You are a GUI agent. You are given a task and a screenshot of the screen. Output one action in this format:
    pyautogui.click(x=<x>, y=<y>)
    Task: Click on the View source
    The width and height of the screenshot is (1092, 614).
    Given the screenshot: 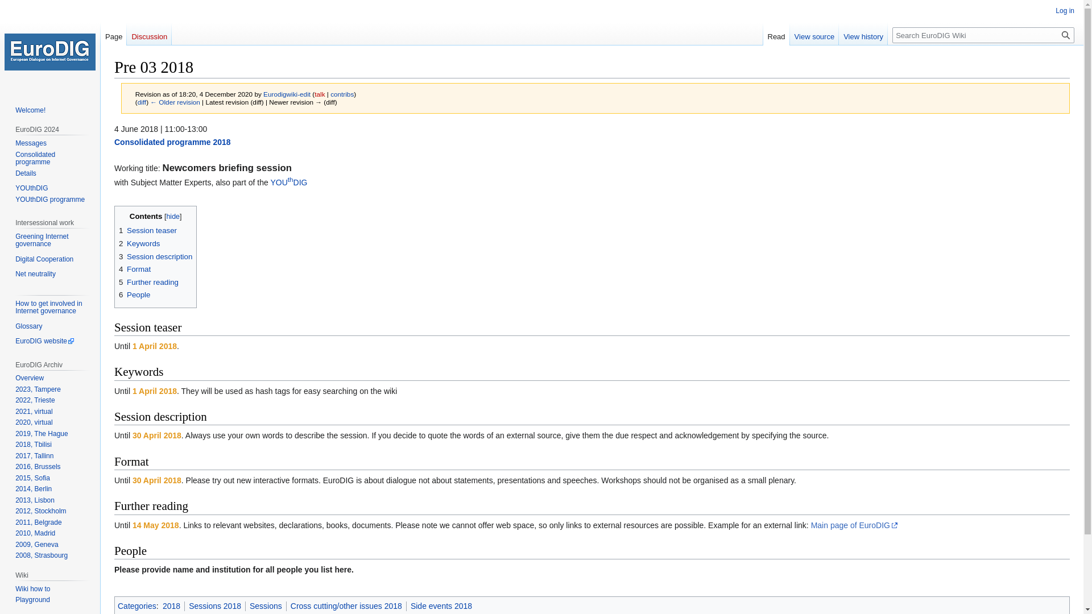 What is the action you would take?
    pyautogui.click(x=814, y=34)
    